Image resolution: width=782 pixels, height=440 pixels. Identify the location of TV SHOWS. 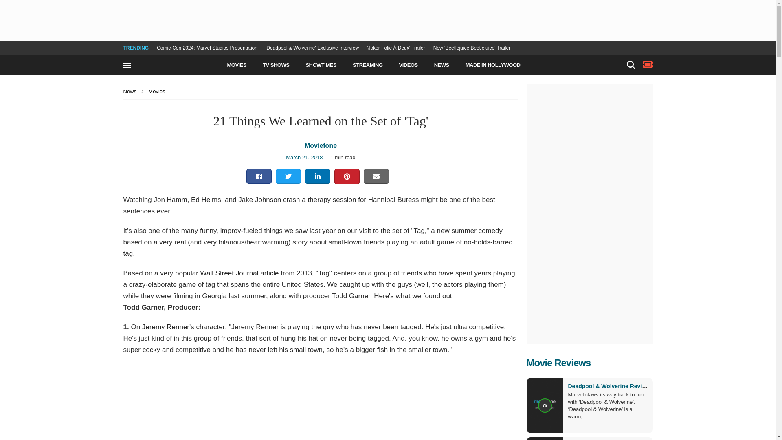
(276, 65).